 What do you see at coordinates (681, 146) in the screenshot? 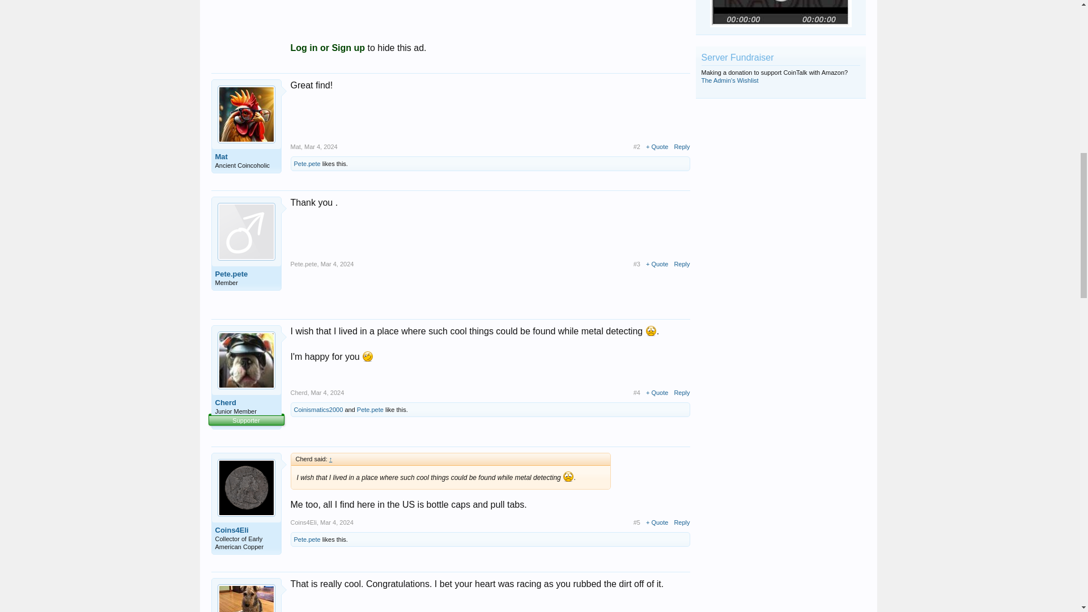
I see `Reply, quoting this message` at bounding box center [681, 146].